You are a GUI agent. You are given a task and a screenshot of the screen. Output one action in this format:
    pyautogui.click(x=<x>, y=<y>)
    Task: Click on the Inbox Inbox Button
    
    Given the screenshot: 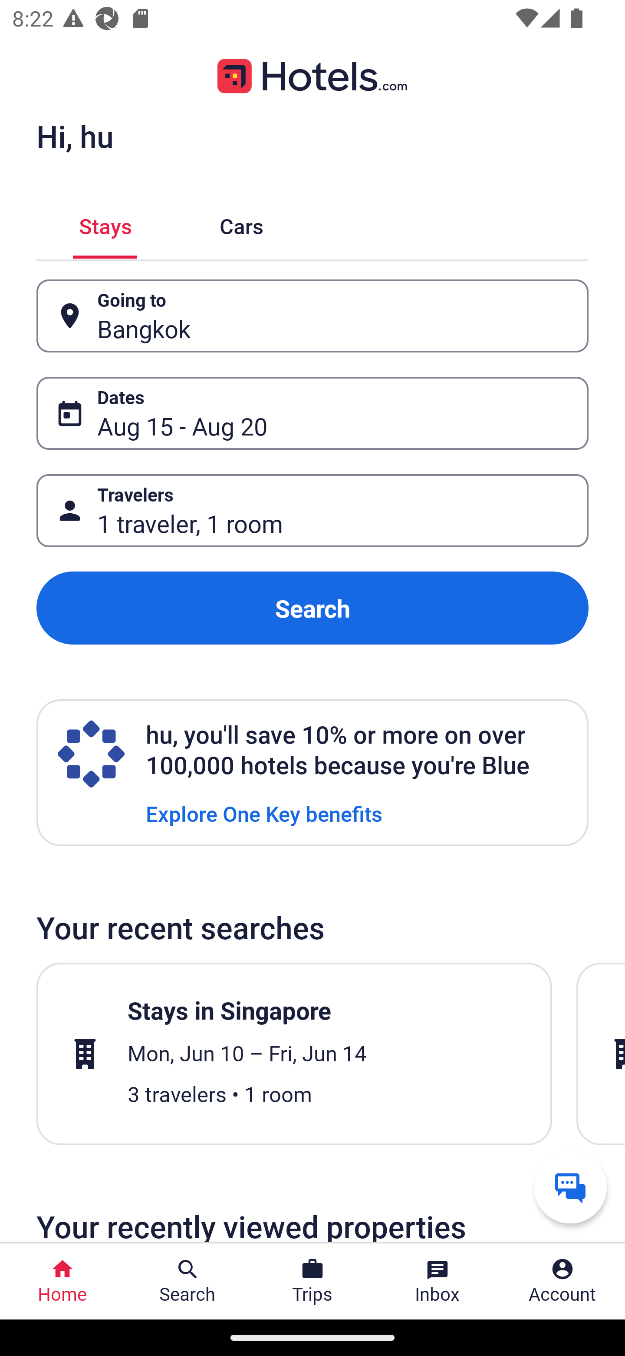 What is the action you would take?
    pyautogui.click(x=437, y=1281)
    